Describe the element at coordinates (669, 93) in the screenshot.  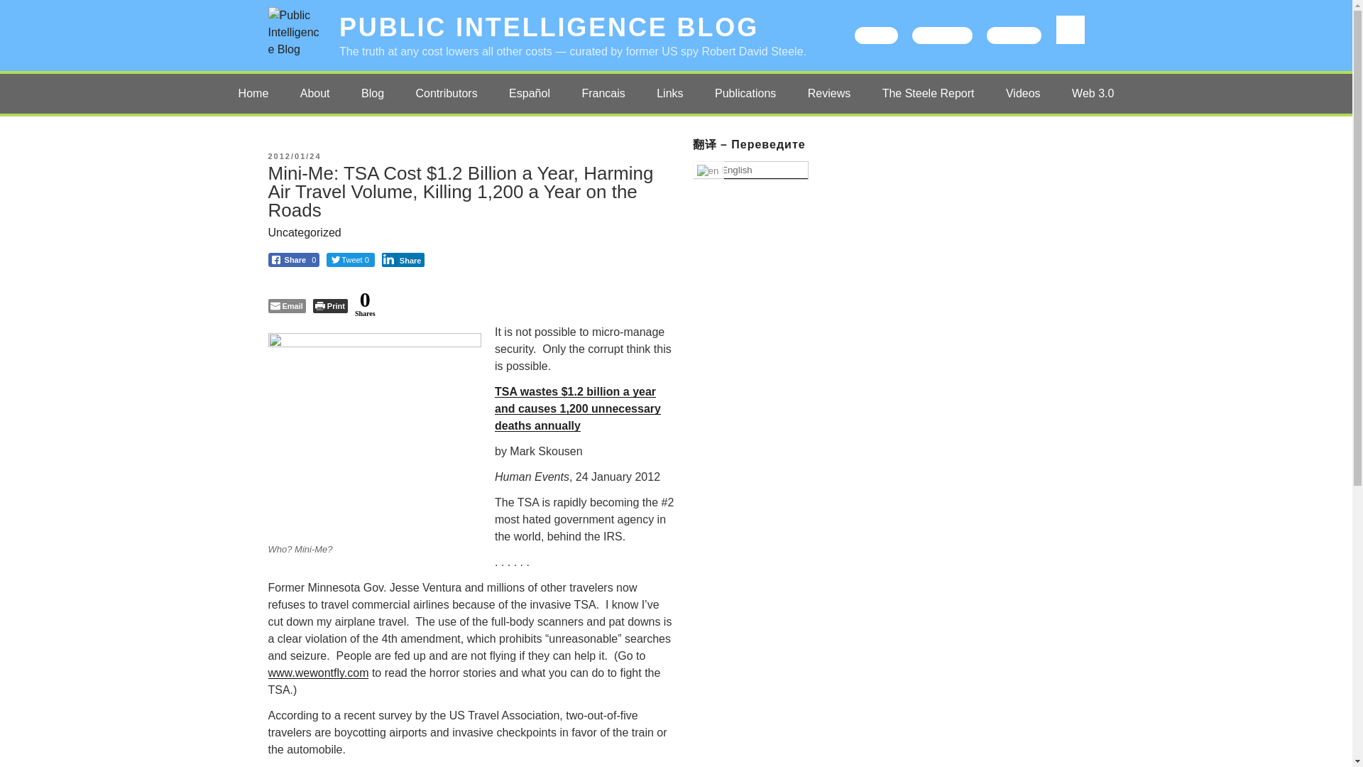
I see `Links` at that location.